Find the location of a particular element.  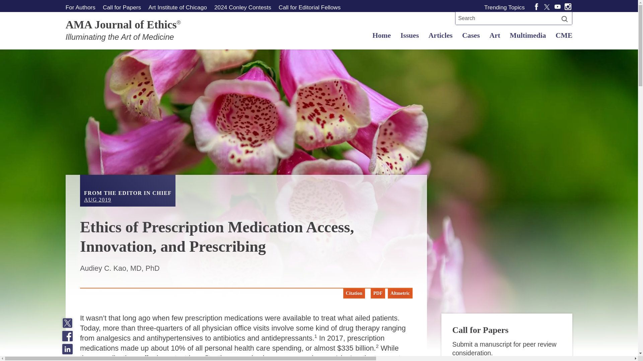

Issues is located at coordinates (409, 35).